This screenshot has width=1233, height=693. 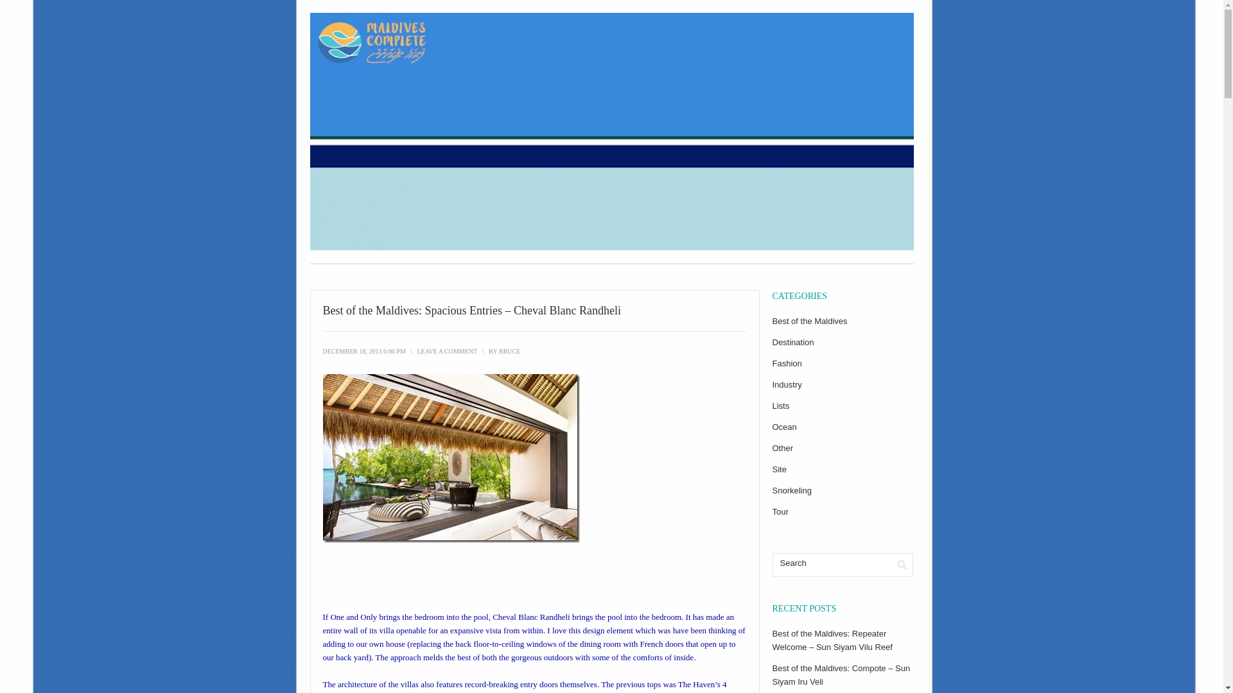 What do you see at coordinates (792, 342) in the screenshot?
I see `Destination` at bounding box center [792, 342].